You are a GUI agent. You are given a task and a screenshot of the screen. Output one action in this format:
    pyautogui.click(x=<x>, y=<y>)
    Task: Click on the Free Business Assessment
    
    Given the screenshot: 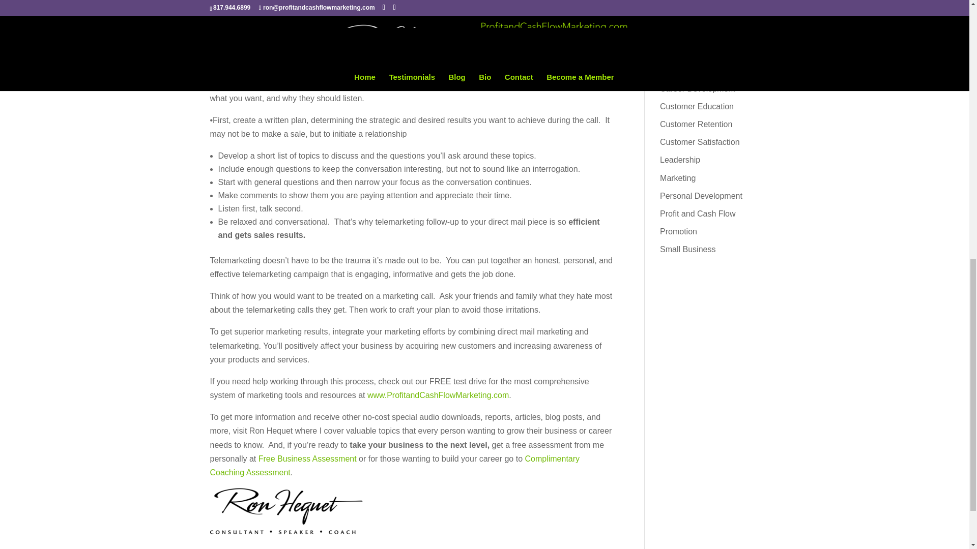 What is the action you would take?
    pyautogui.click(x=307, y=459)
    